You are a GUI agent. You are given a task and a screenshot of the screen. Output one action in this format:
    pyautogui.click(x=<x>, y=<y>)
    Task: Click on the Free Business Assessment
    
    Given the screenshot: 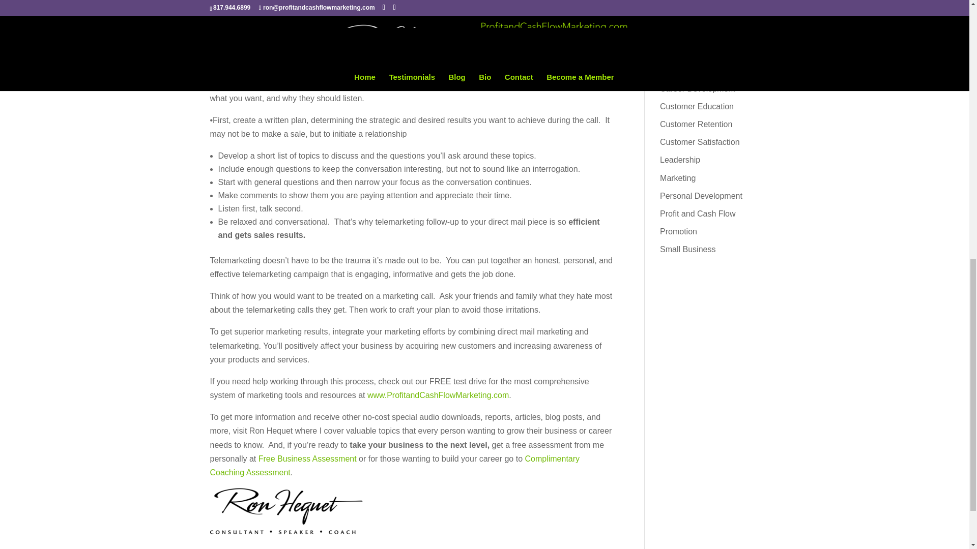 What is the action you would take?
    pyautogui.click(x=307, y=459)
    